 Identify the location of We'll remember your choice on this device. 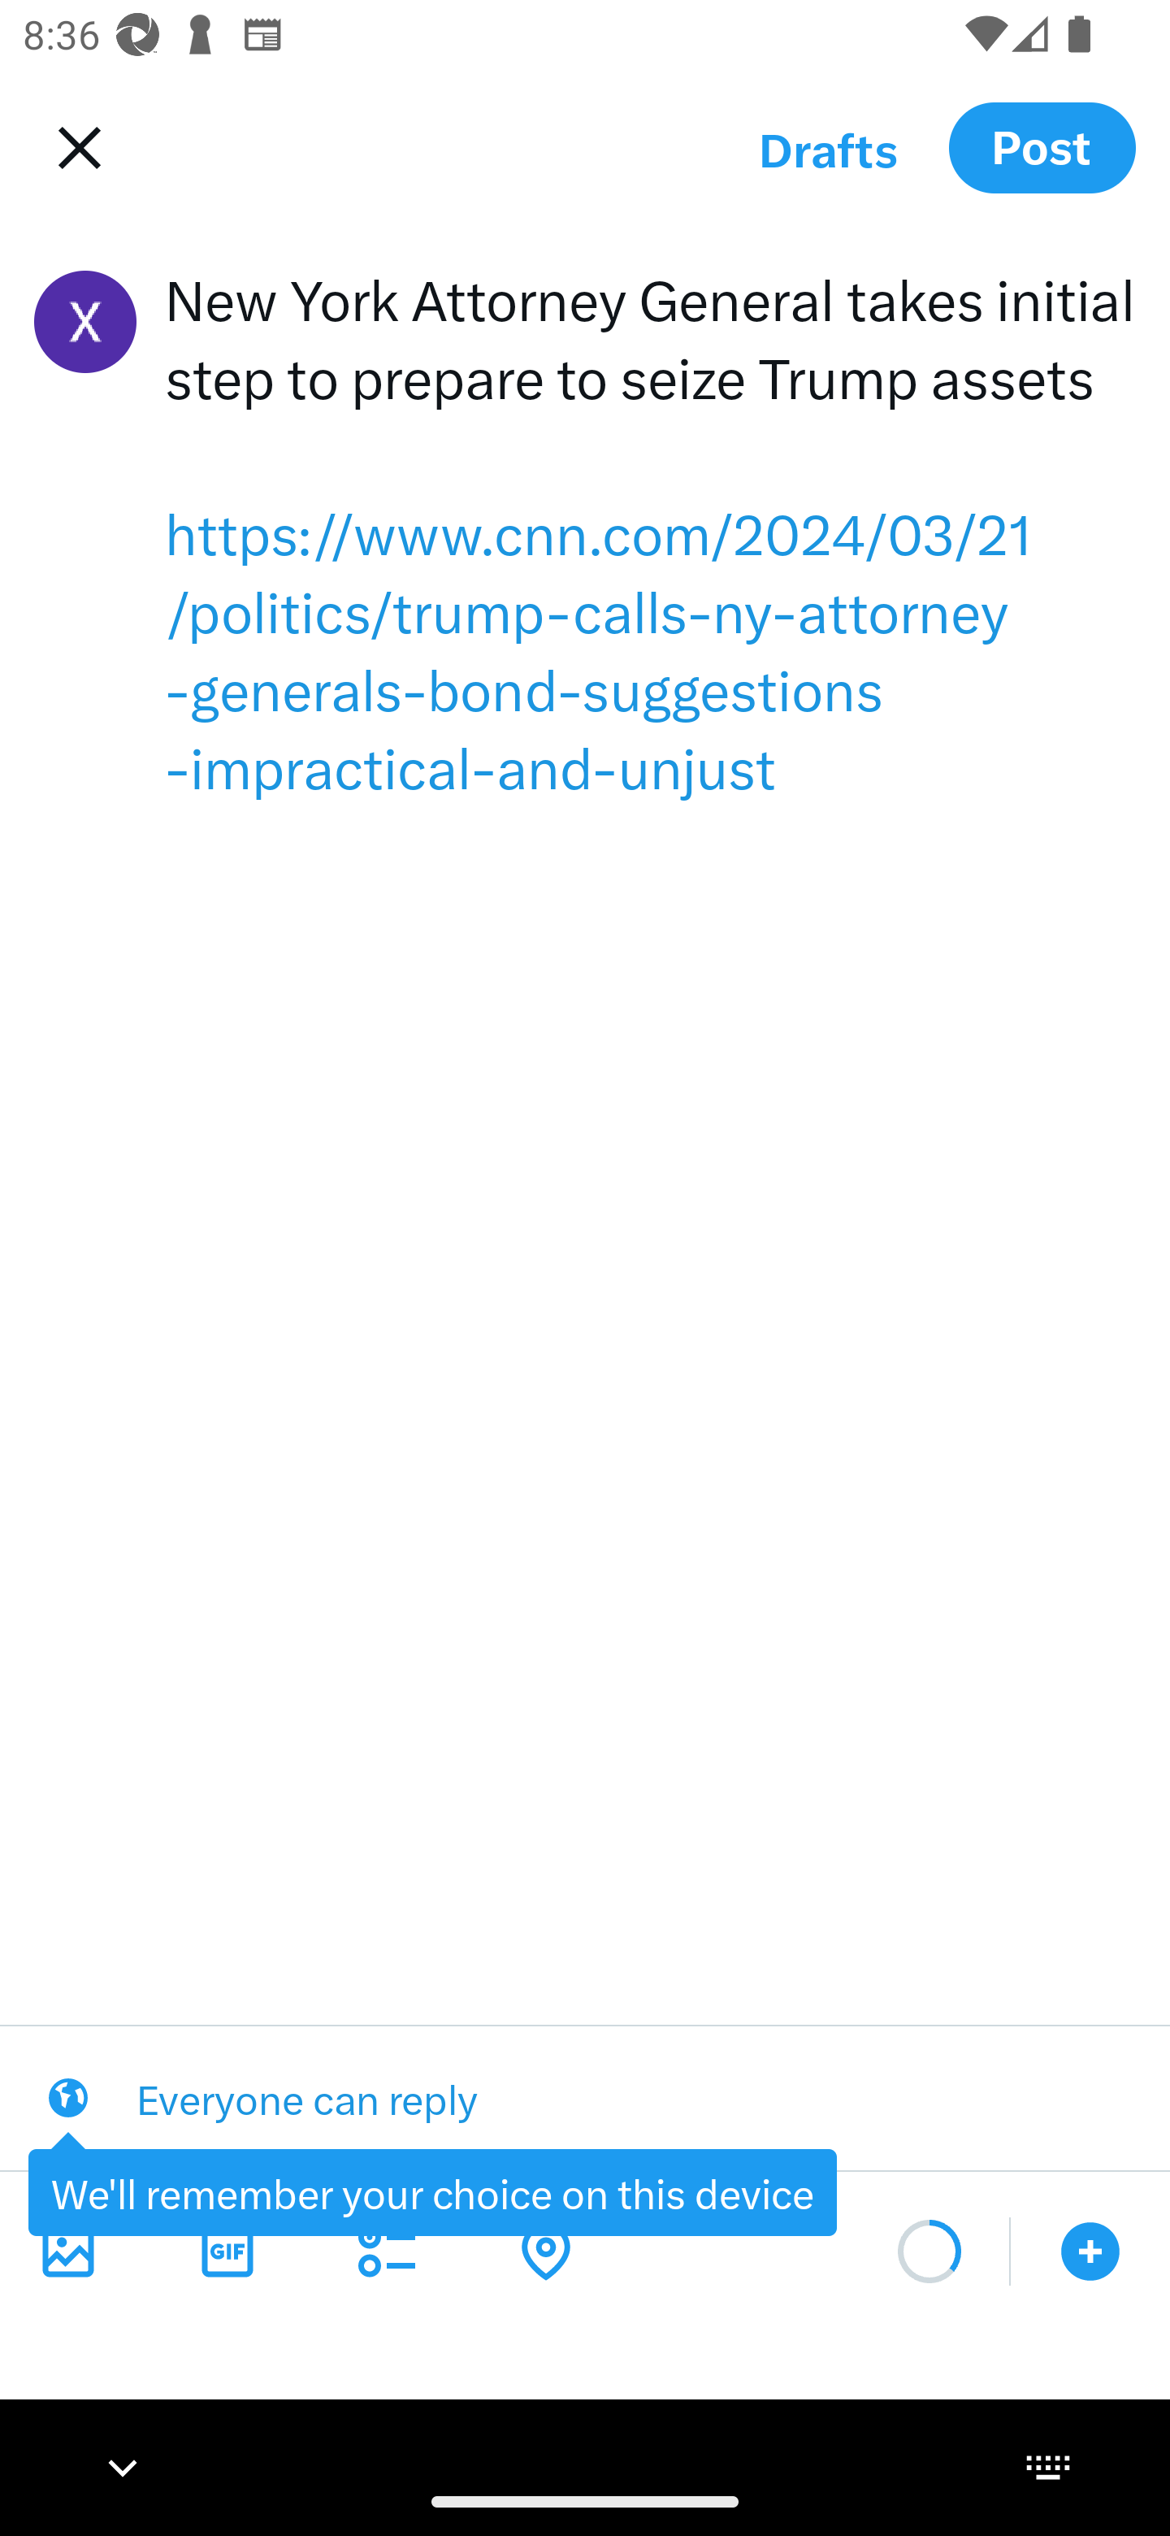
(432, 2191).